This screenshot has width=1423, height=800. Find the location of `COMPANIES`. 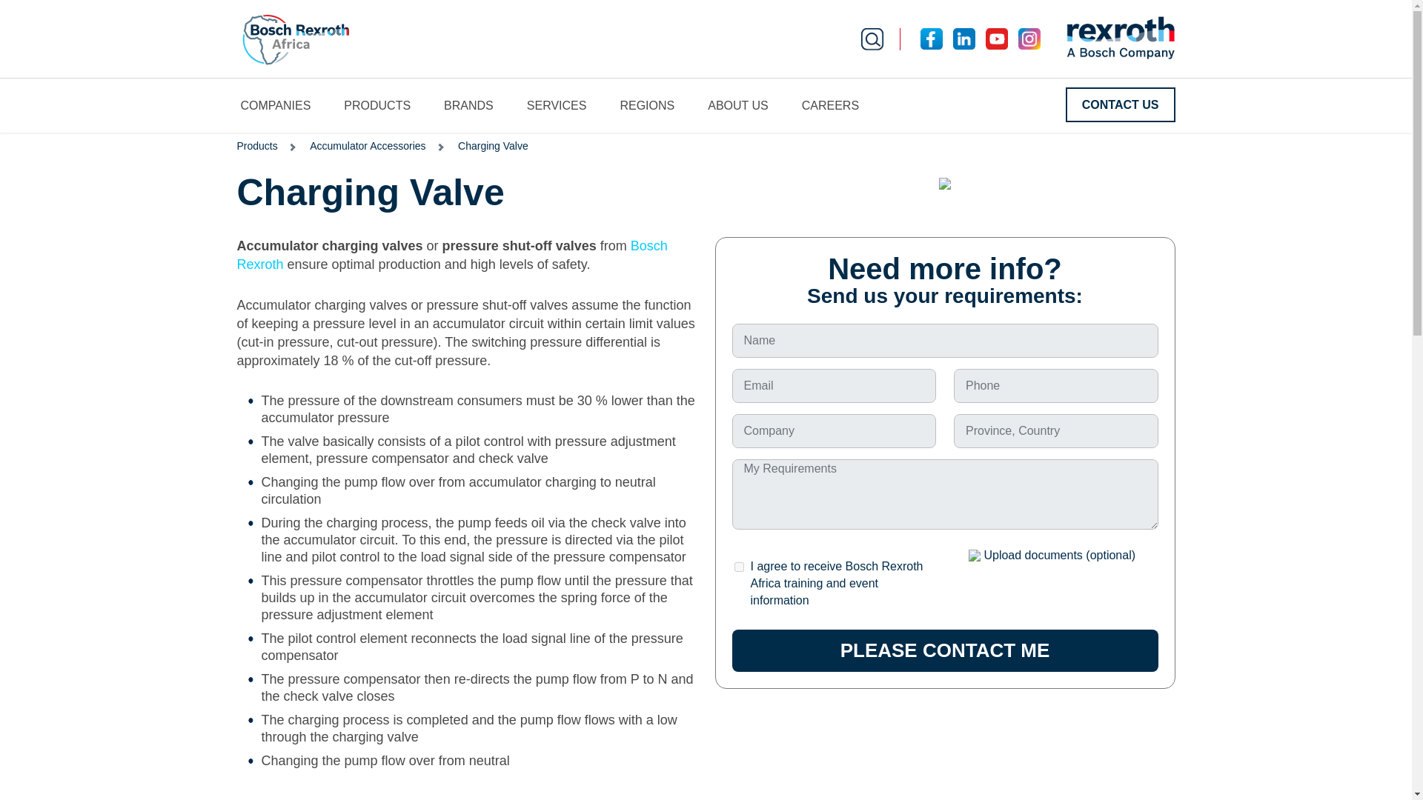

COMPANIES is located at coordinates (289, 105).